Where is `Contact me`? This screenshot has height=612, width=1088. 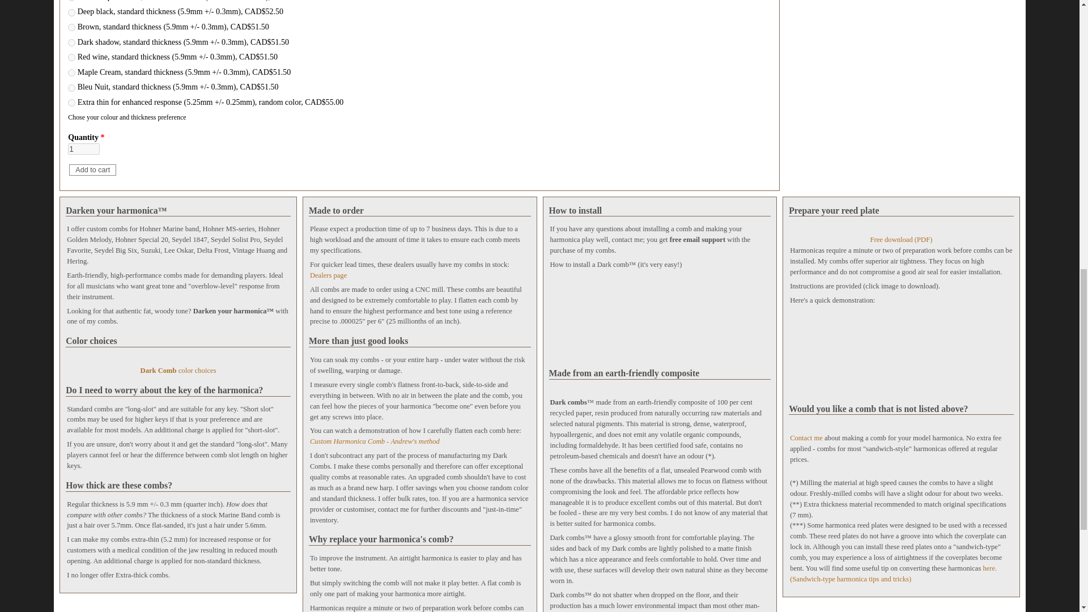 Contact me is located at coordinates (806, 437).